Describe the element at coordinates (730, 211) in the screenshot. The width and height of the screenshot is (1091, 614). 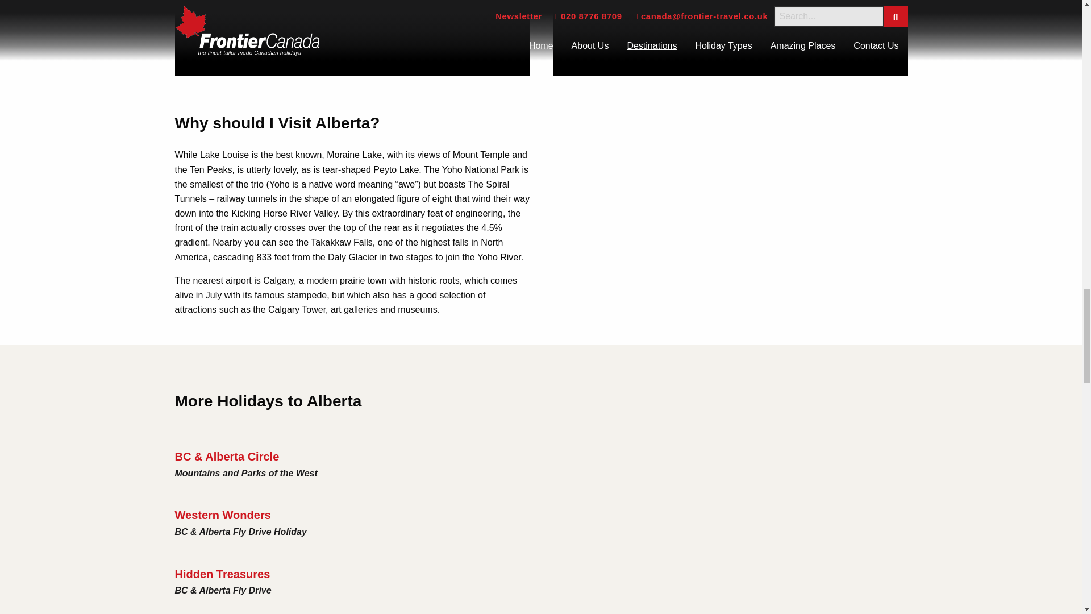
I see `Canada's Wild Side` at that location.